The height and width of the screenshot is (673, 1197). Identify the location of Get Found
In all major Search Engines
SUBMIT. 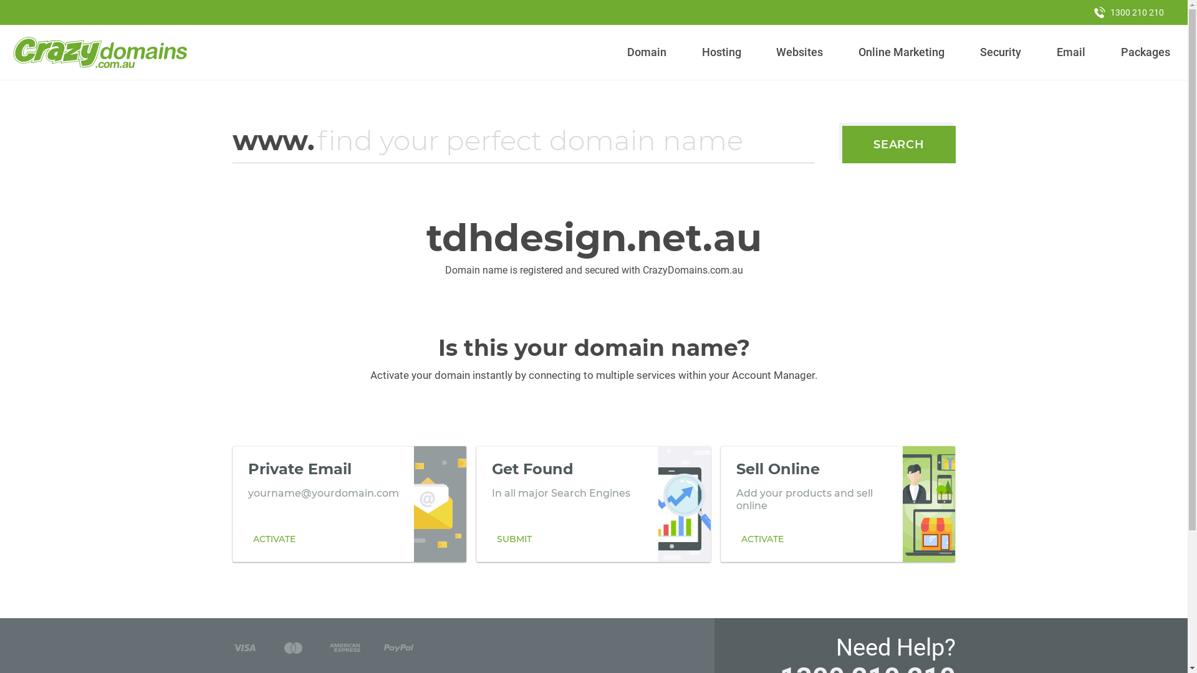
(594, 504).